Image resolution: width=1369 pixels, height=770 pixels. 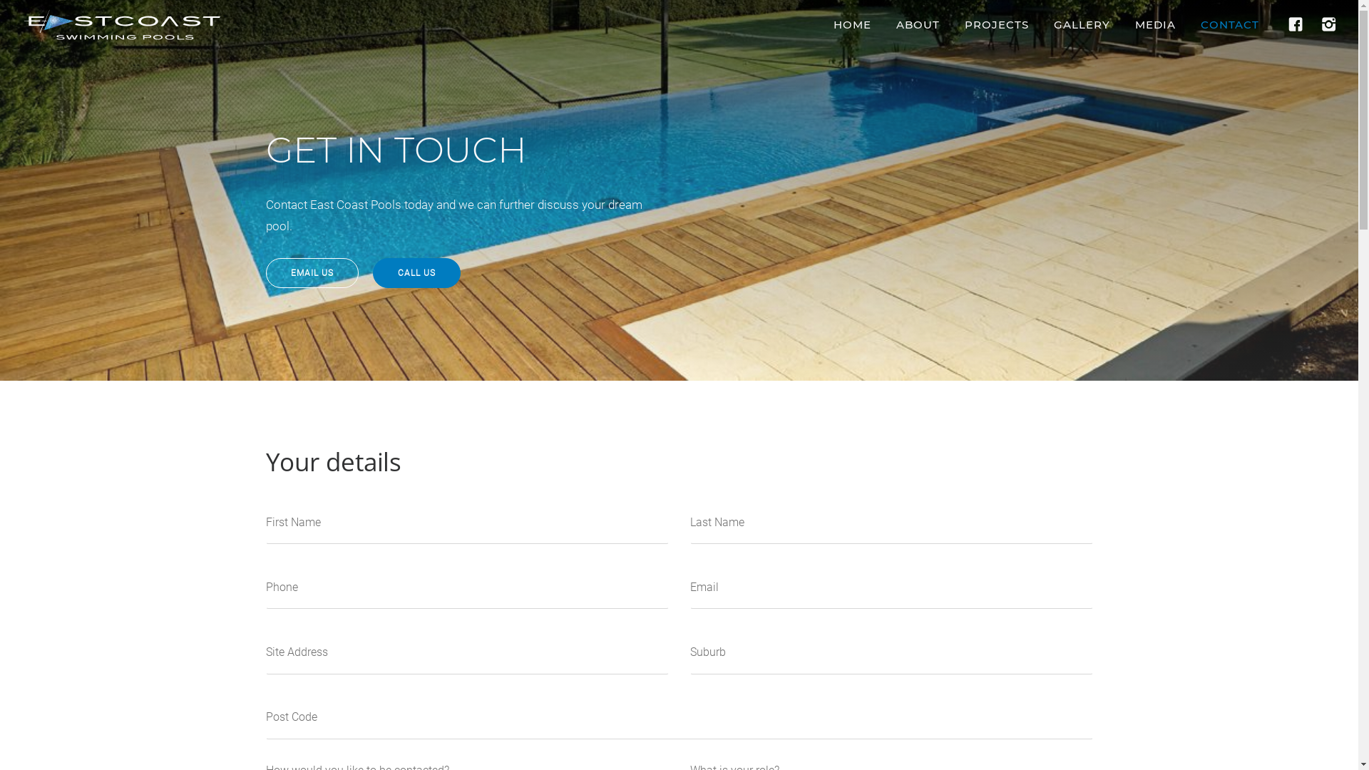 I want to click on PROJECTS, so click(x=997, y=24).